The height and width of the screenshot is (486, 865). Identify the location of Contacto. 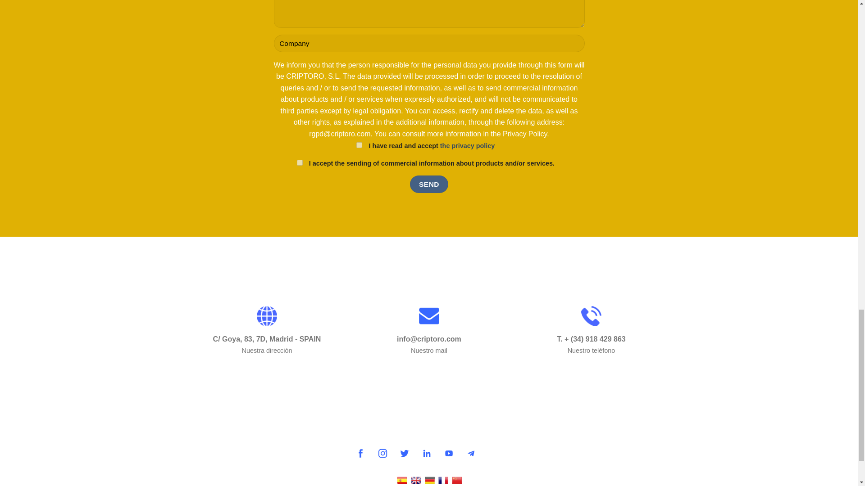
(388, 375).